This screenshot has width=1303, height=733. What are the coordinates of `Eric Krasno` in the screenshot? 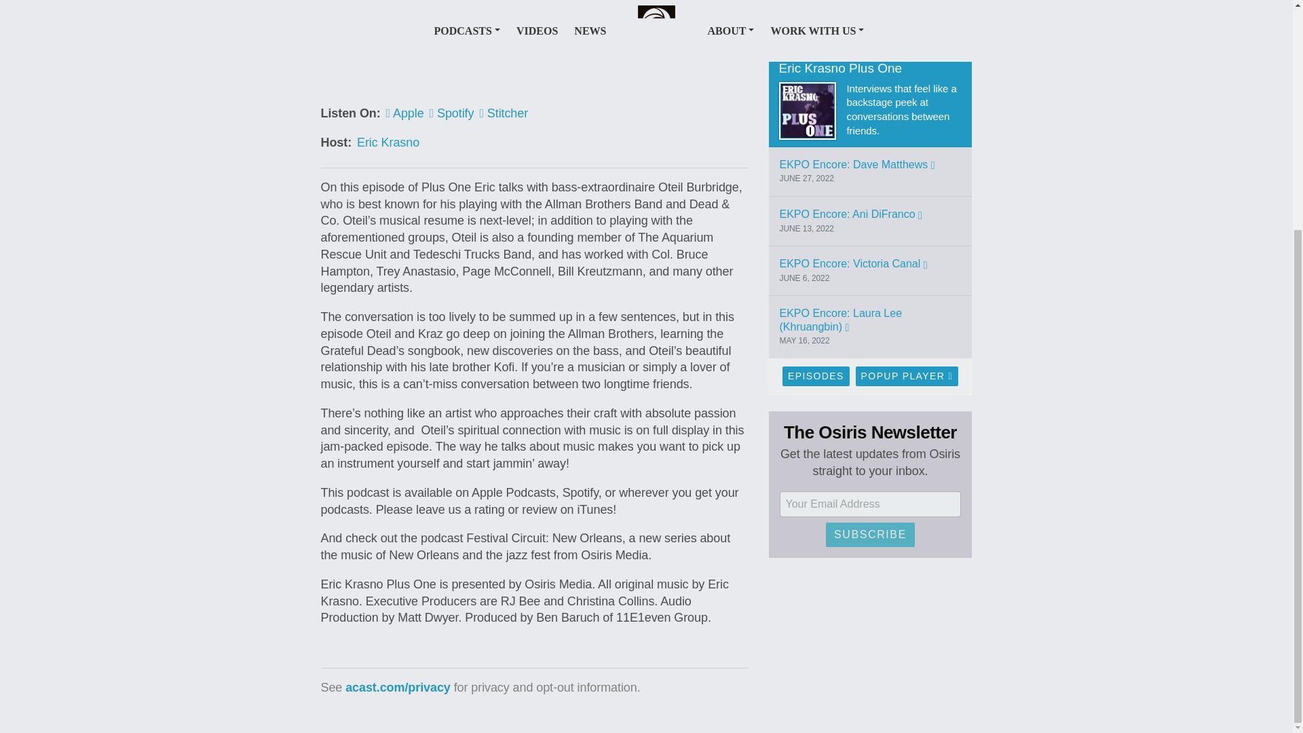 It's located at (388, 143).